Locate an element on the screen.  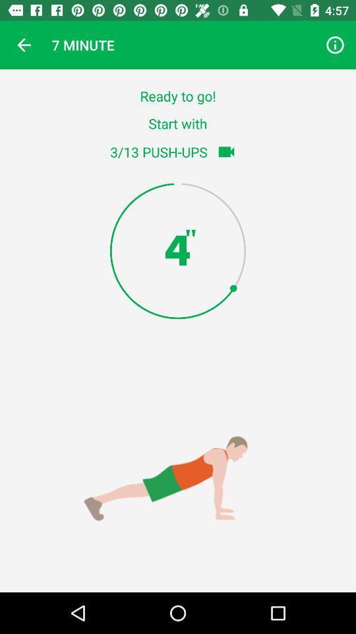
press item next to 7 minute item is located at coordinates (335, 45).